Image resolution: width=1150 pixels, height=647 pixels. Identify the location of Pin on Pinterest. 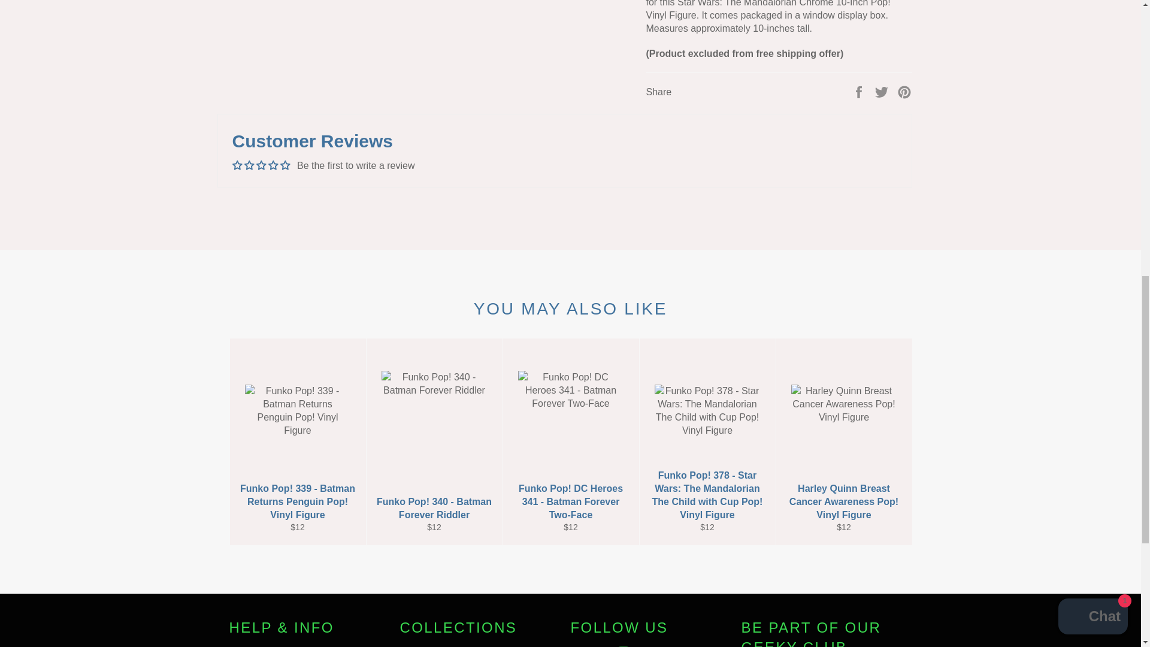
(904, 91).